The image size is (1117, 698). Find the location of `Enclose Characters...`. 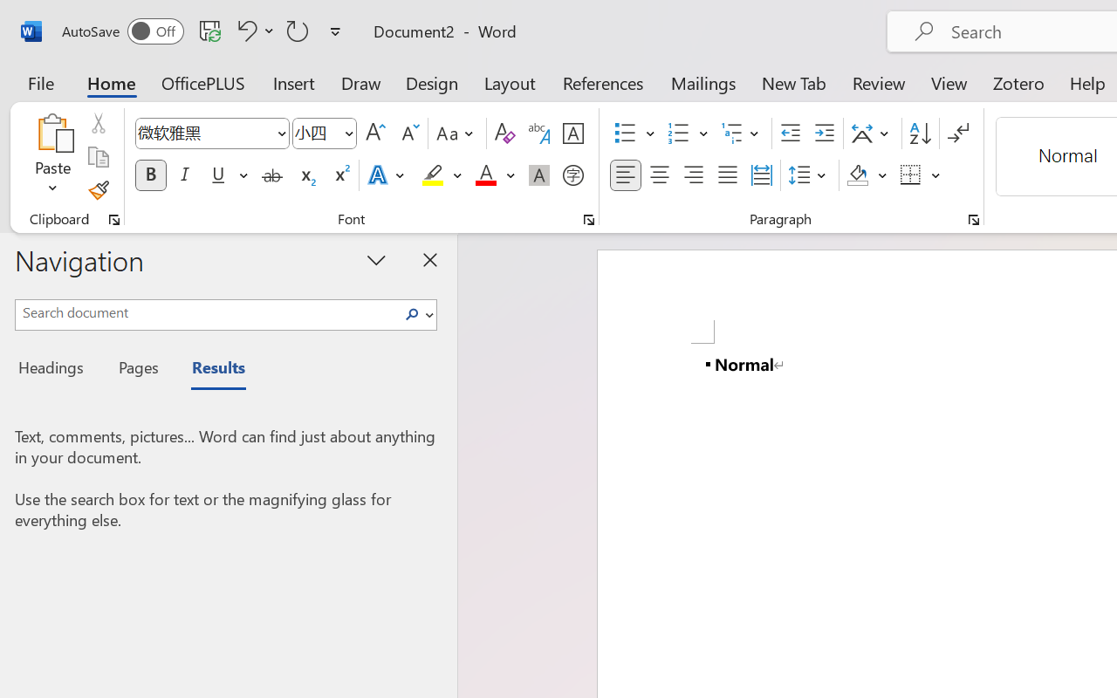

Enclose Characters... is located at coordinates (572, 175).